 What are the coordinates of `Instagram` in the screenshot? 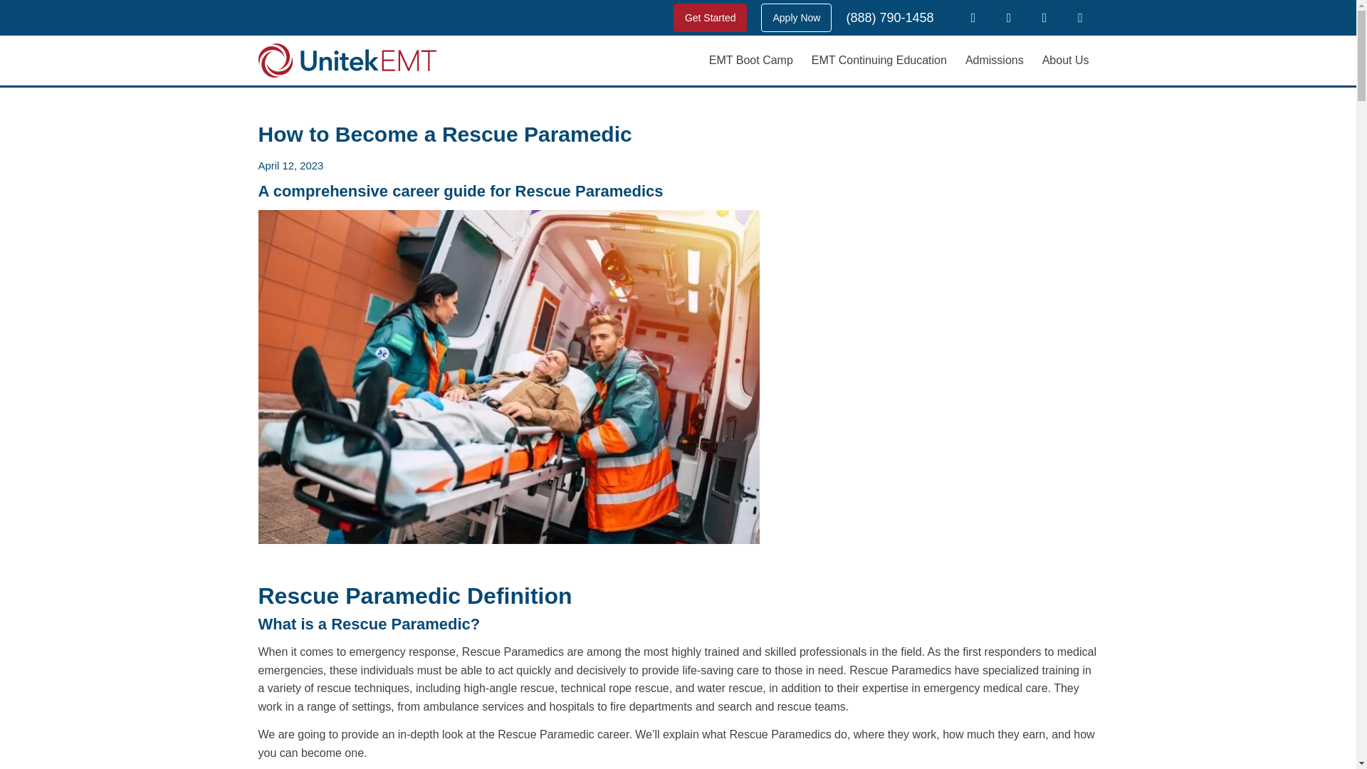 It's located at (1044, 17).